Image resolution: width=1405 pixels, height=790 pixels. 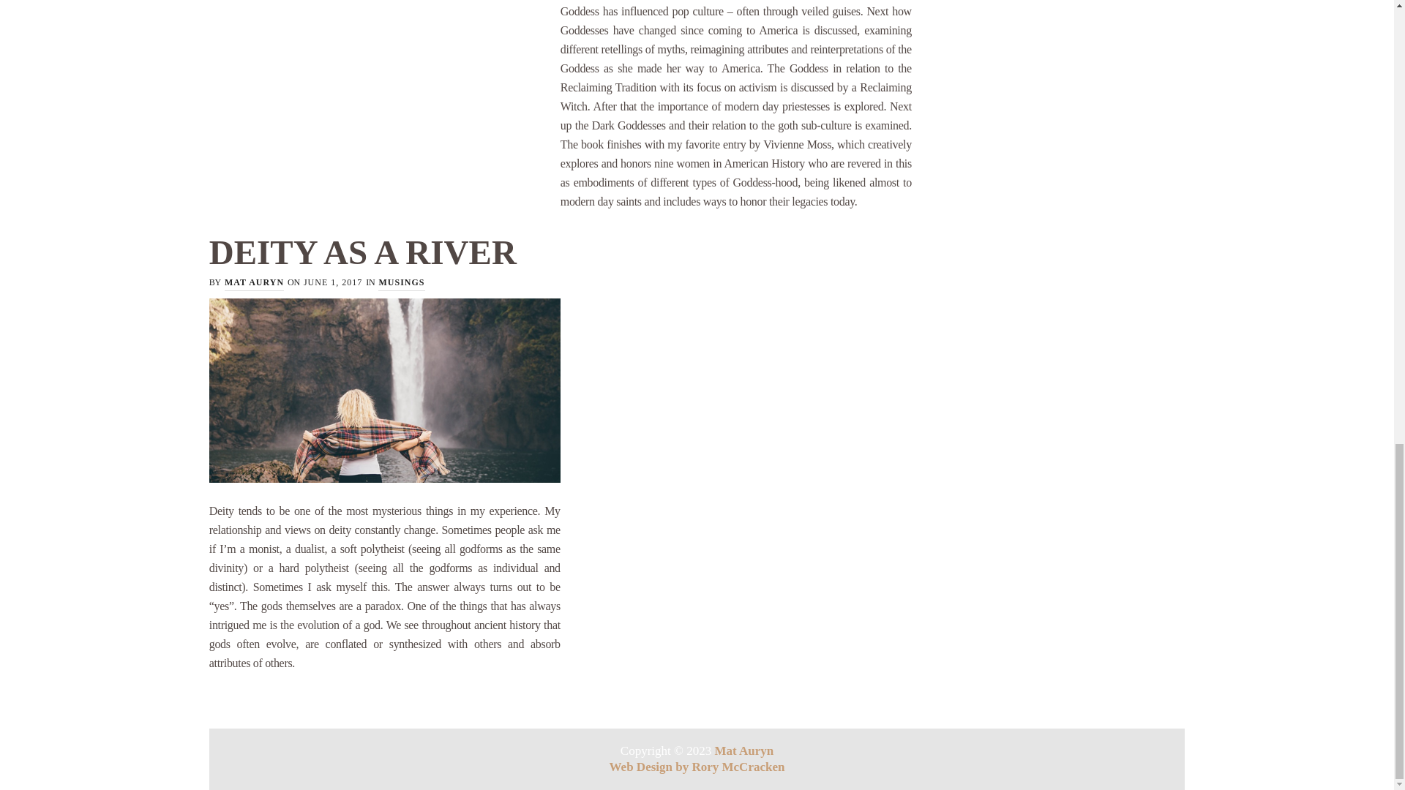 I want to click on Web Design by Rory McCracken, so click(x=697, y=767).